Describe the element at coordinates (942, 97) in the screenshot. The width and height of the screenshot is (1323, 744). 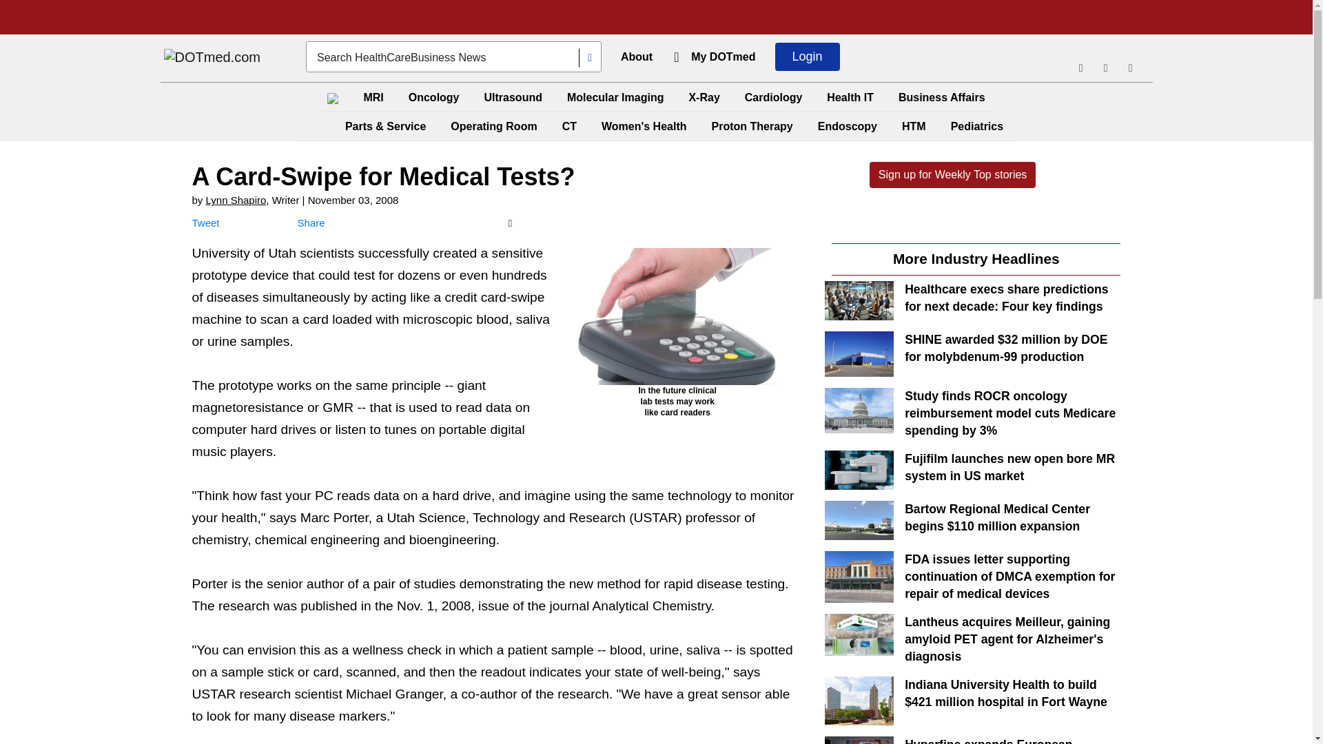
I see `Business Affairs` at that location.